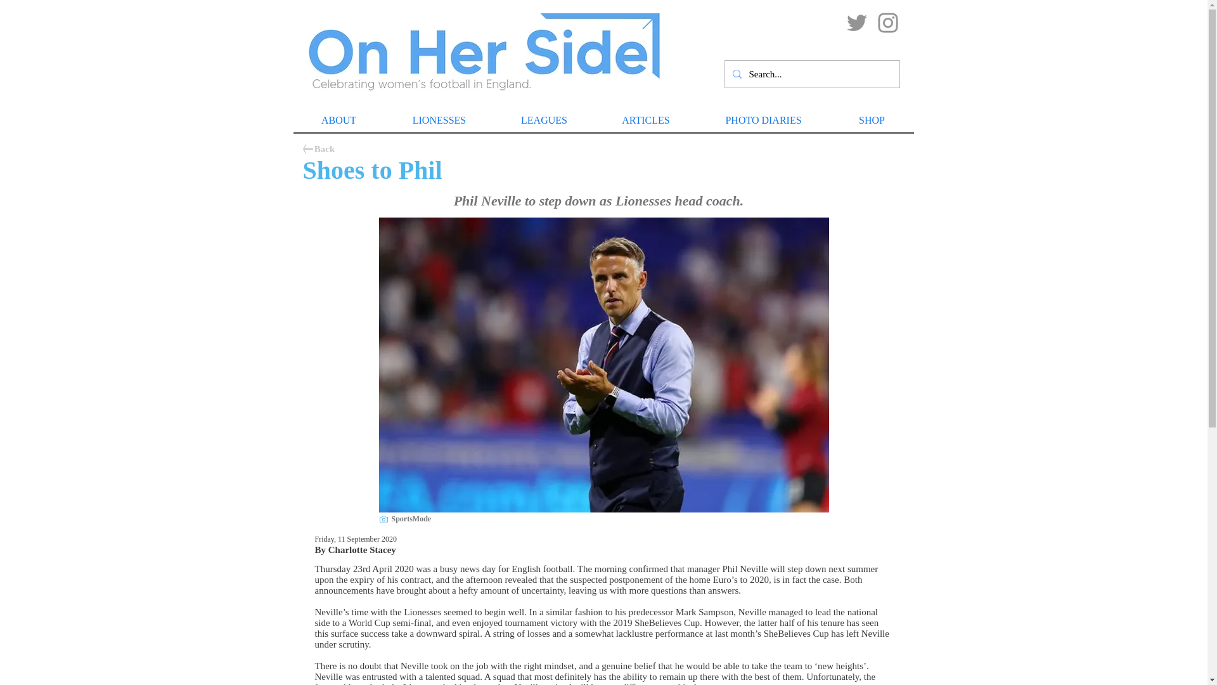 This screenshot has width=1217, height=685. What do you see at coordinates (763, 121) in the screenshot?
I see `PHOTO DIARIES` at bounding box center [763, 121].